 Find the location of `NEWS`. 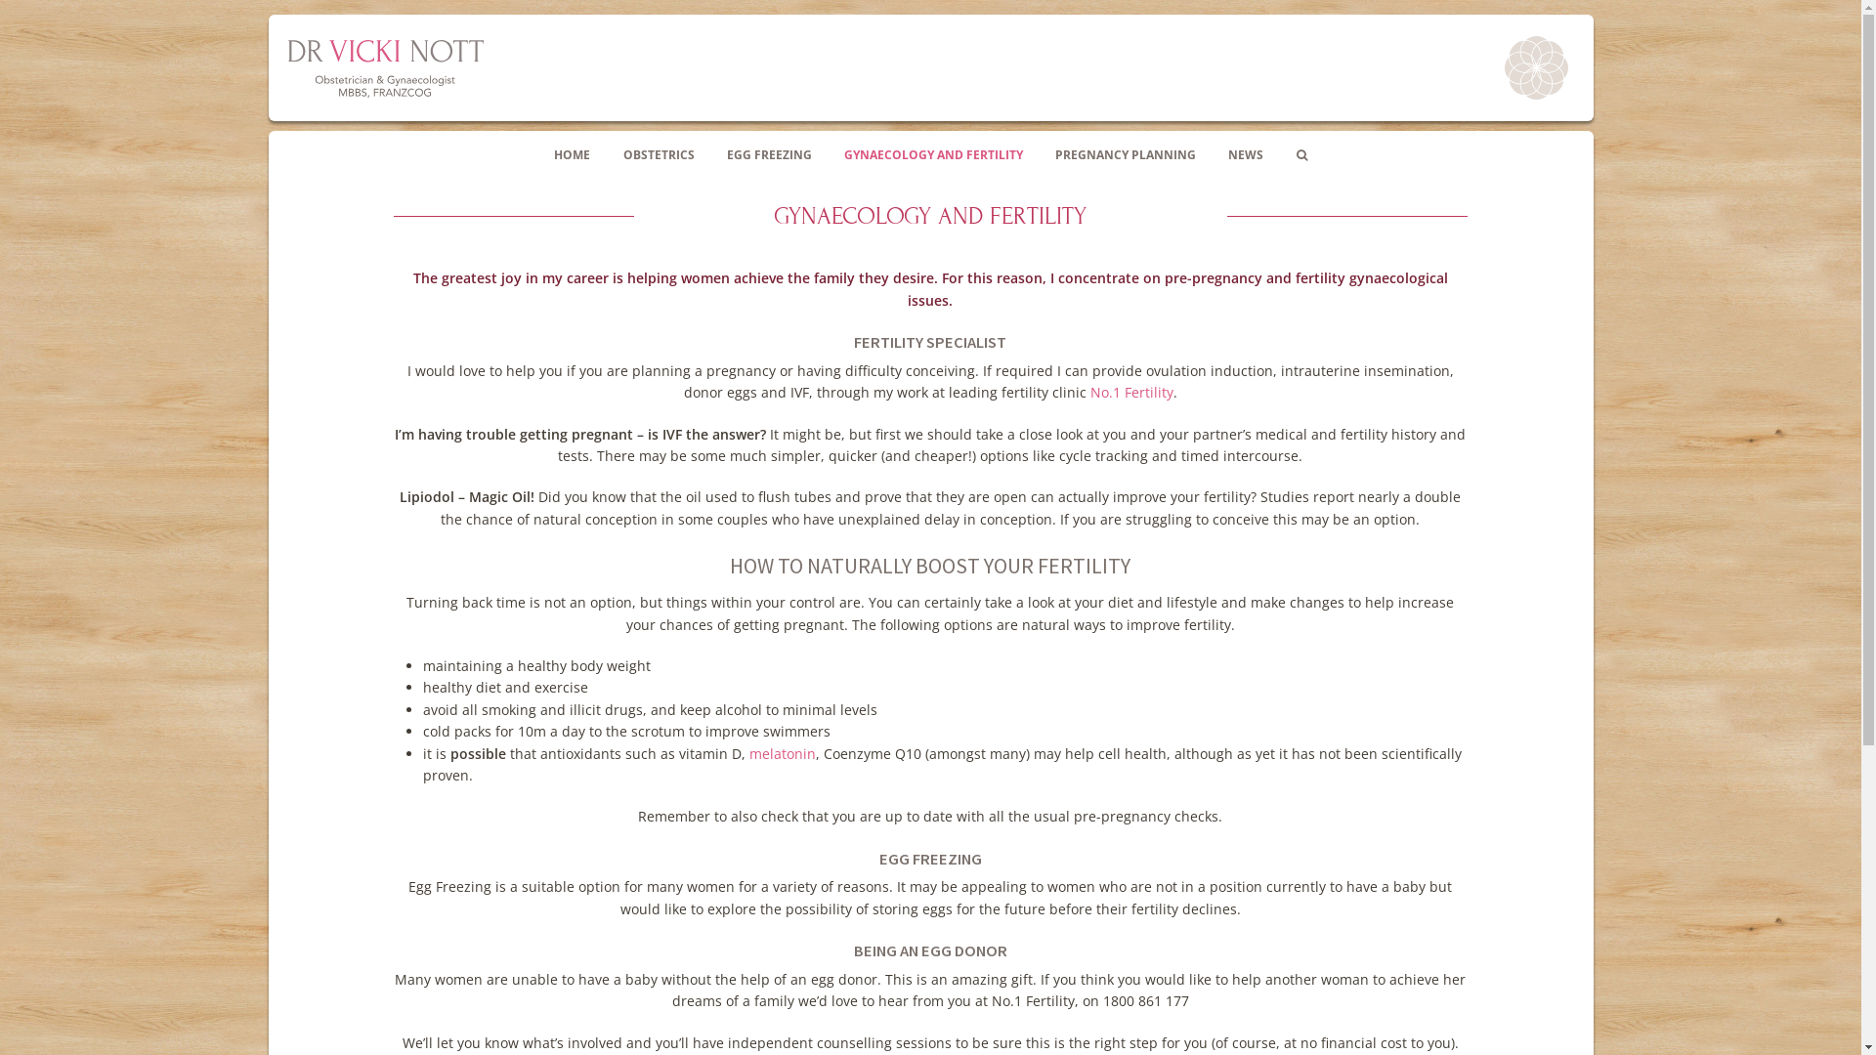

NEWS is located at coordinates (1247, 155).